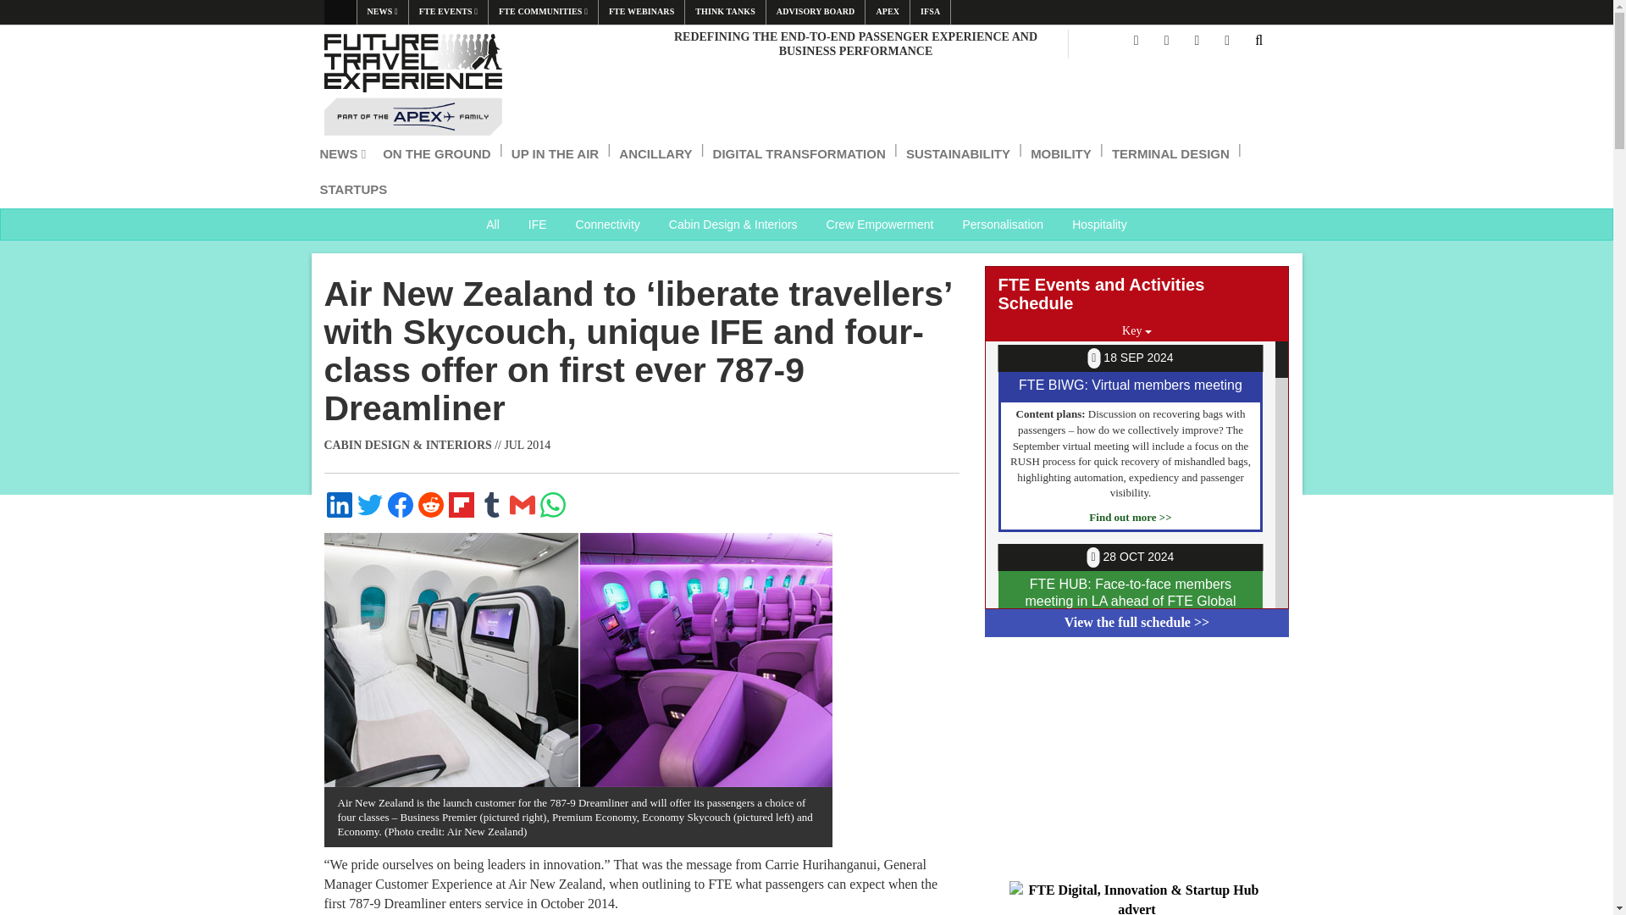 This screenshot has height=915, width=1626. What do you see at coordinates (815, 12) in the screenshot?
I see `ADVISORY BOARD` at bounding box center [815, 12].